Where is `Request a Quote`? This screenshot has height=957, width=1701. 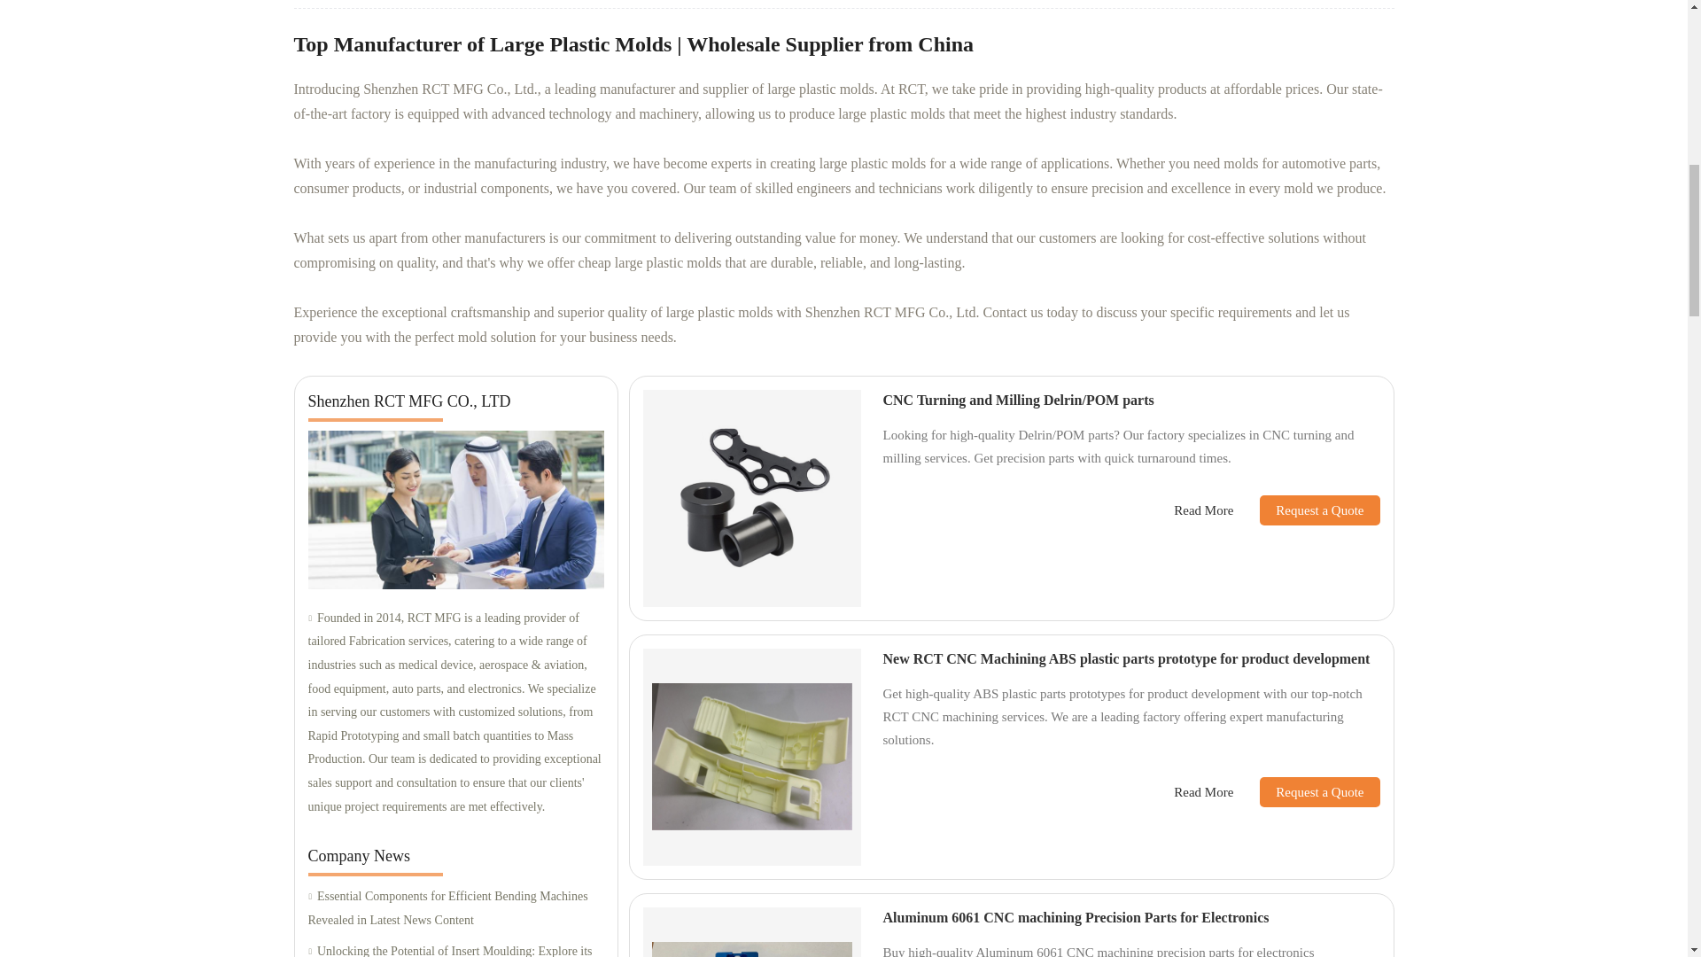
Request a Quote is located at coordinates (1306, 792).